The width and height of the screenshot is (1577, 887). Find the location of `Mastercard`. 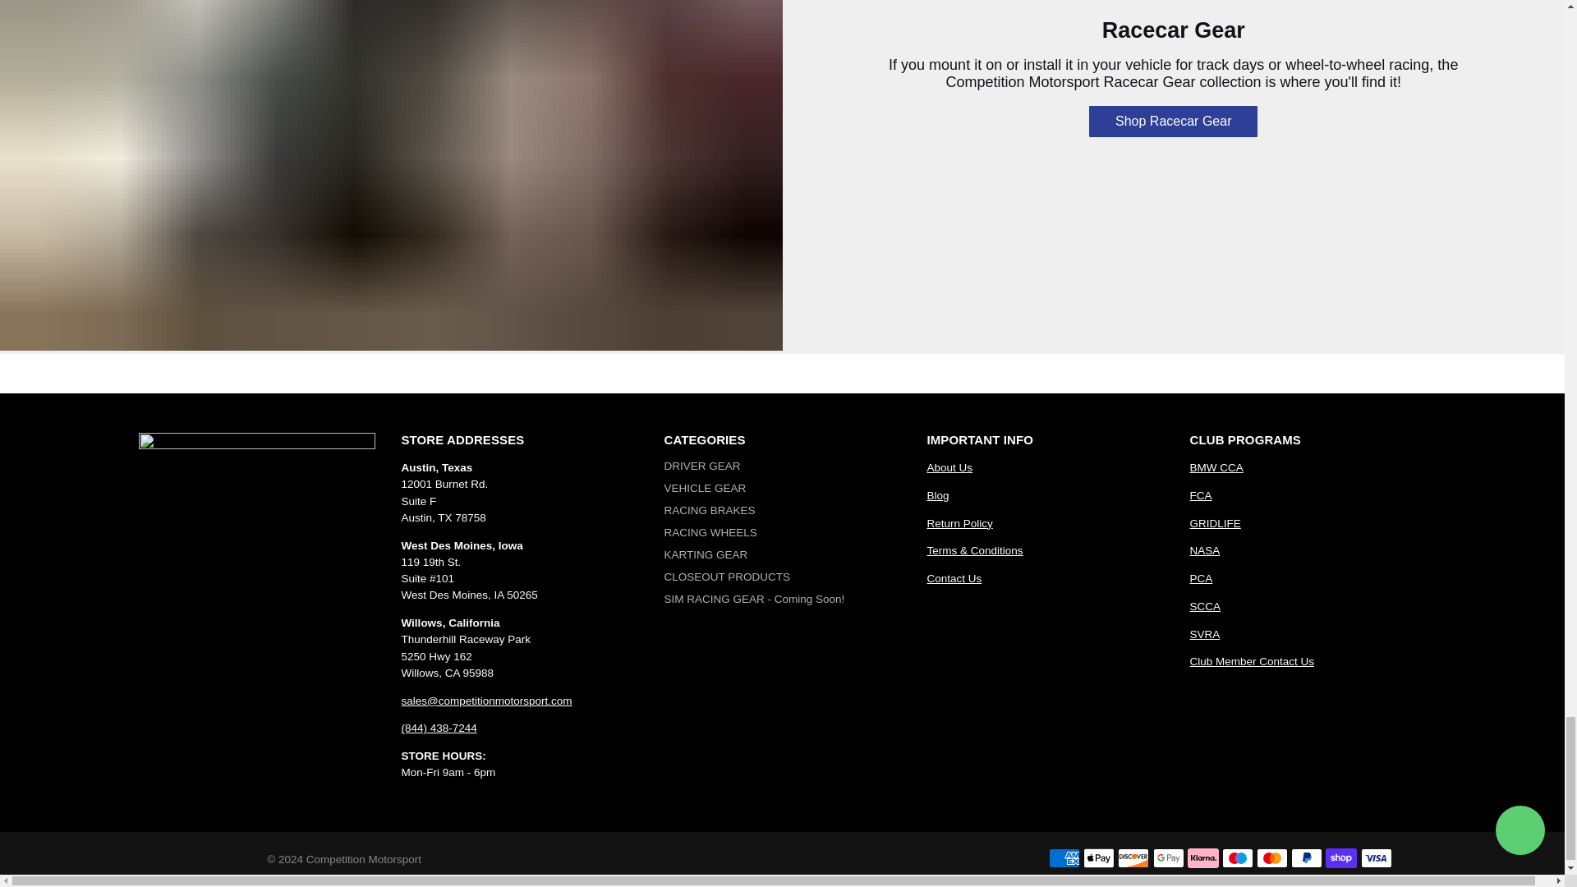

Mastercard is located at coordinates (1272, 857).